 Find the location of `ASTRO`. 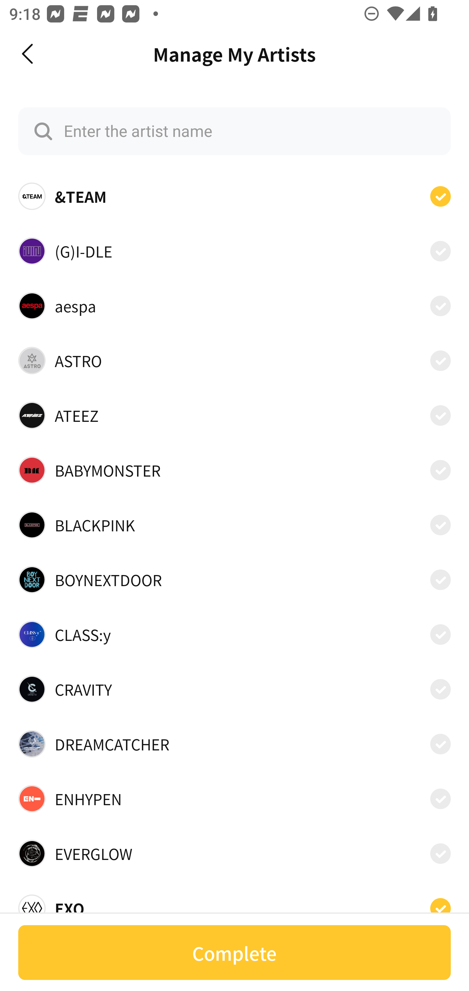

ASTRO is located at coordinates (234, 361).